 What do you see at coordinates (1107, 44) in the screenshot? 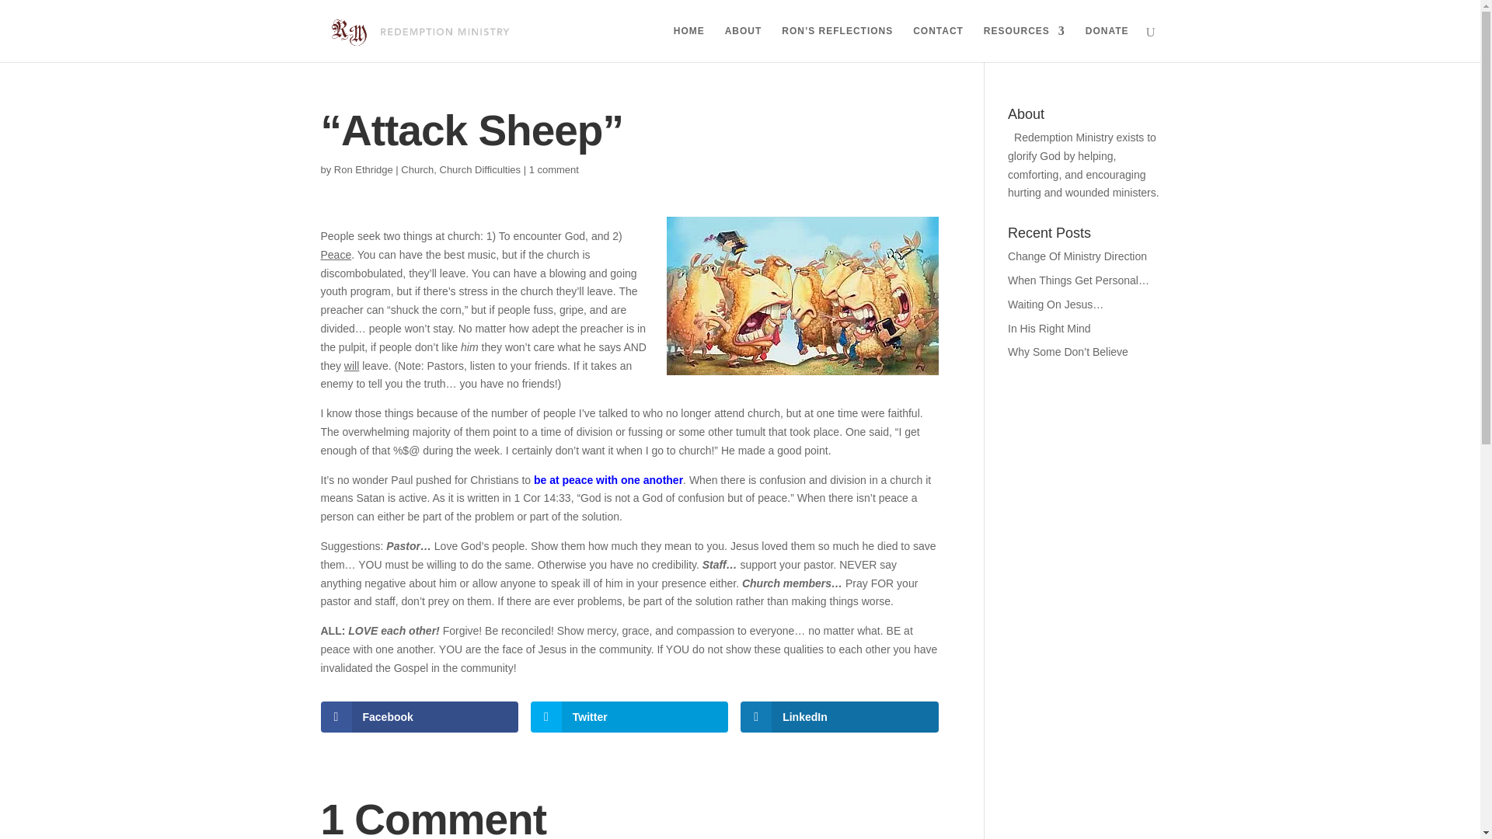
I see `DONATE` at bounding box center [1107, 44].